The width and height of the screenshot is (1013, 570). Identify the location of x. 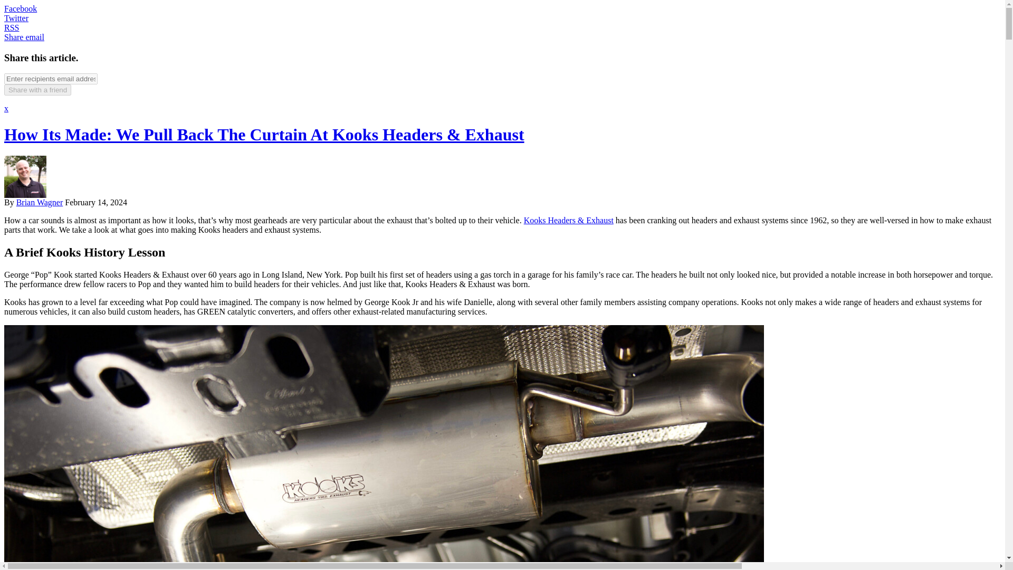
(6, 108).